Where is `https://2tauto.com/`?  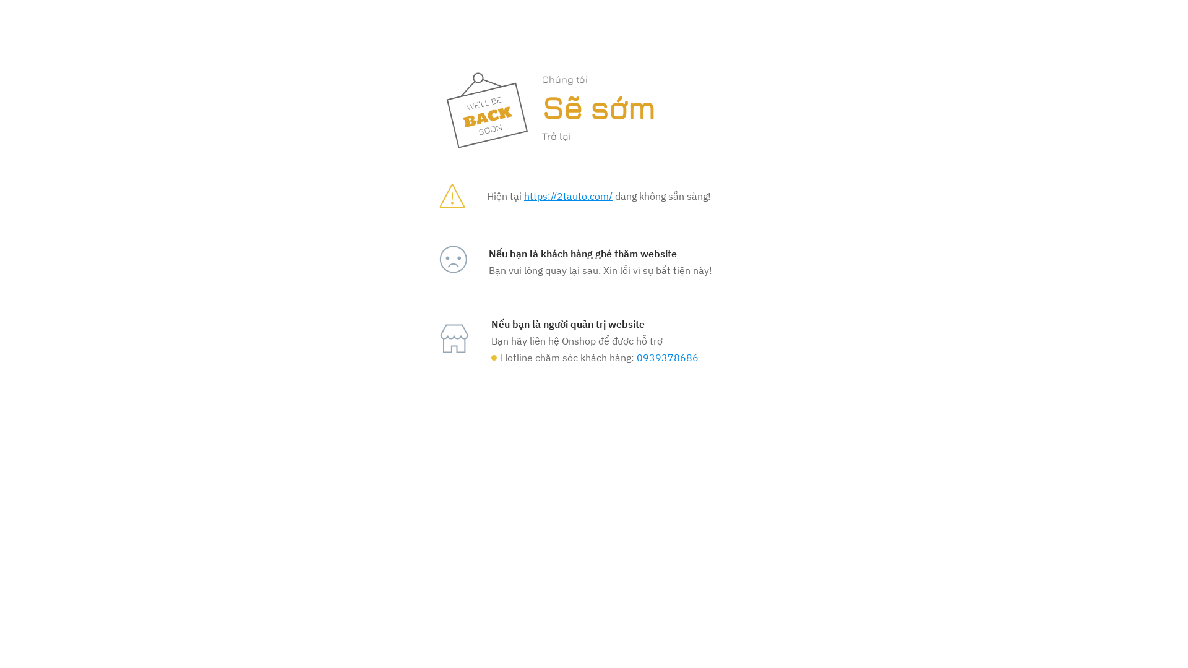
https://2tauto.com/ is located at coordinates (568, 195).